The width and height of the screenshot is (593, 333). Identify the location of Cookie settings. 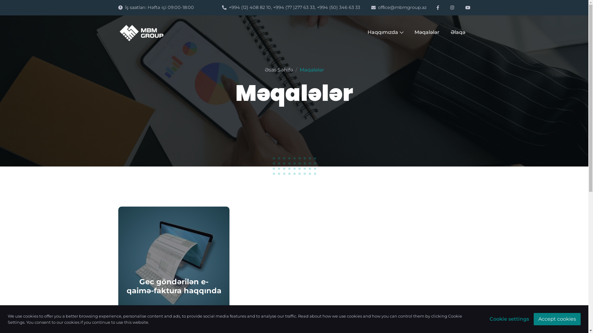
(509, 319).